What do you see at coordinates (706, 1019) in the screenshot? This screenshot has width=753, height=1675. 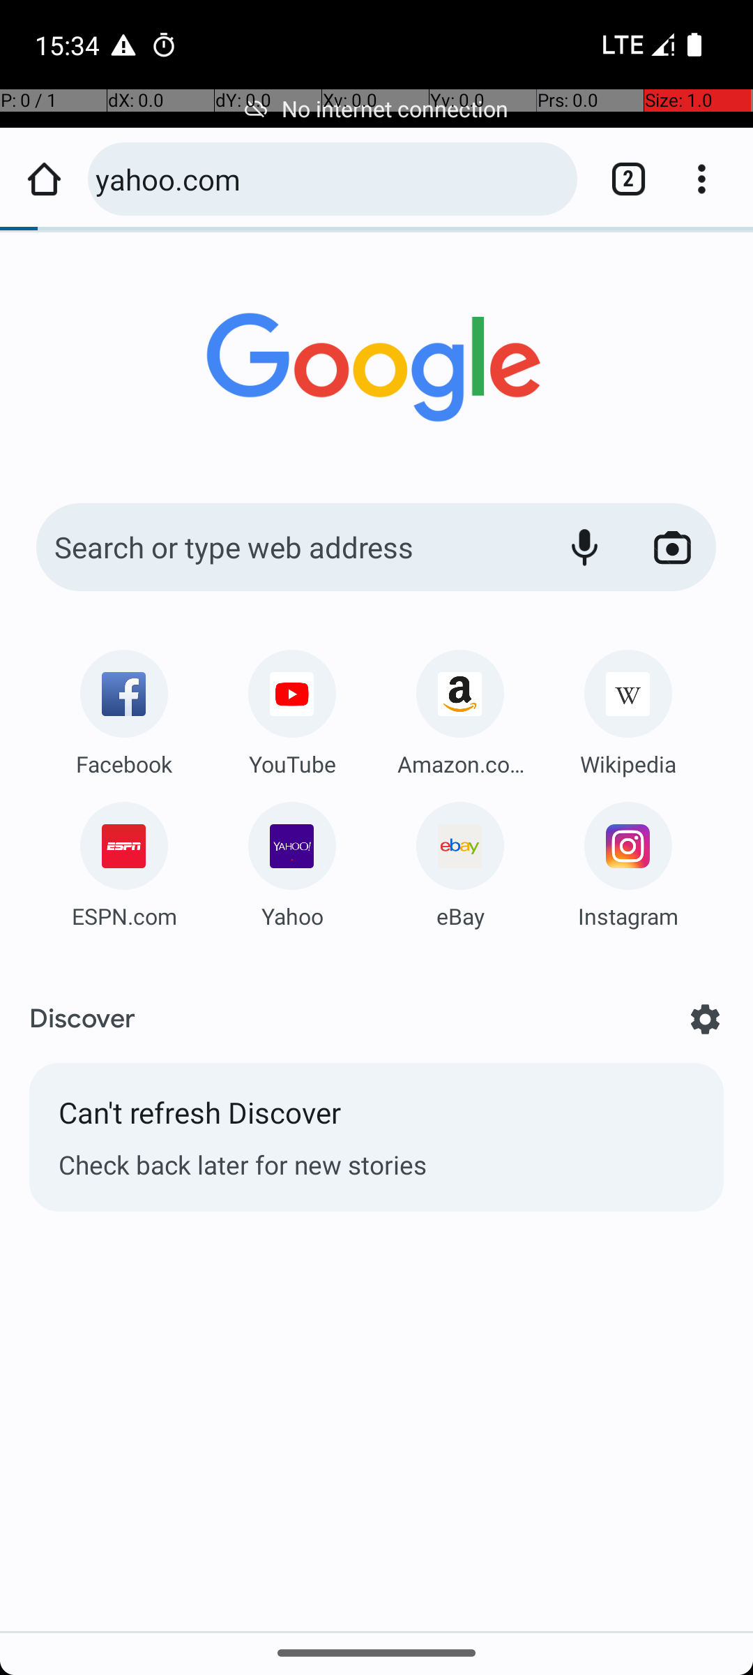 I see `Options for Discover` at bounding box center [706, 1019].